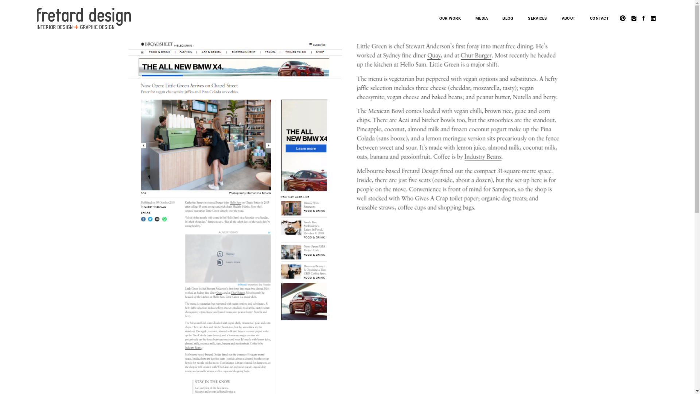 The image size is (700, 394). What do you see at coordinates (569, 18) in the screenshot?
I see `ABOUT` at bounding box center [569, 18].